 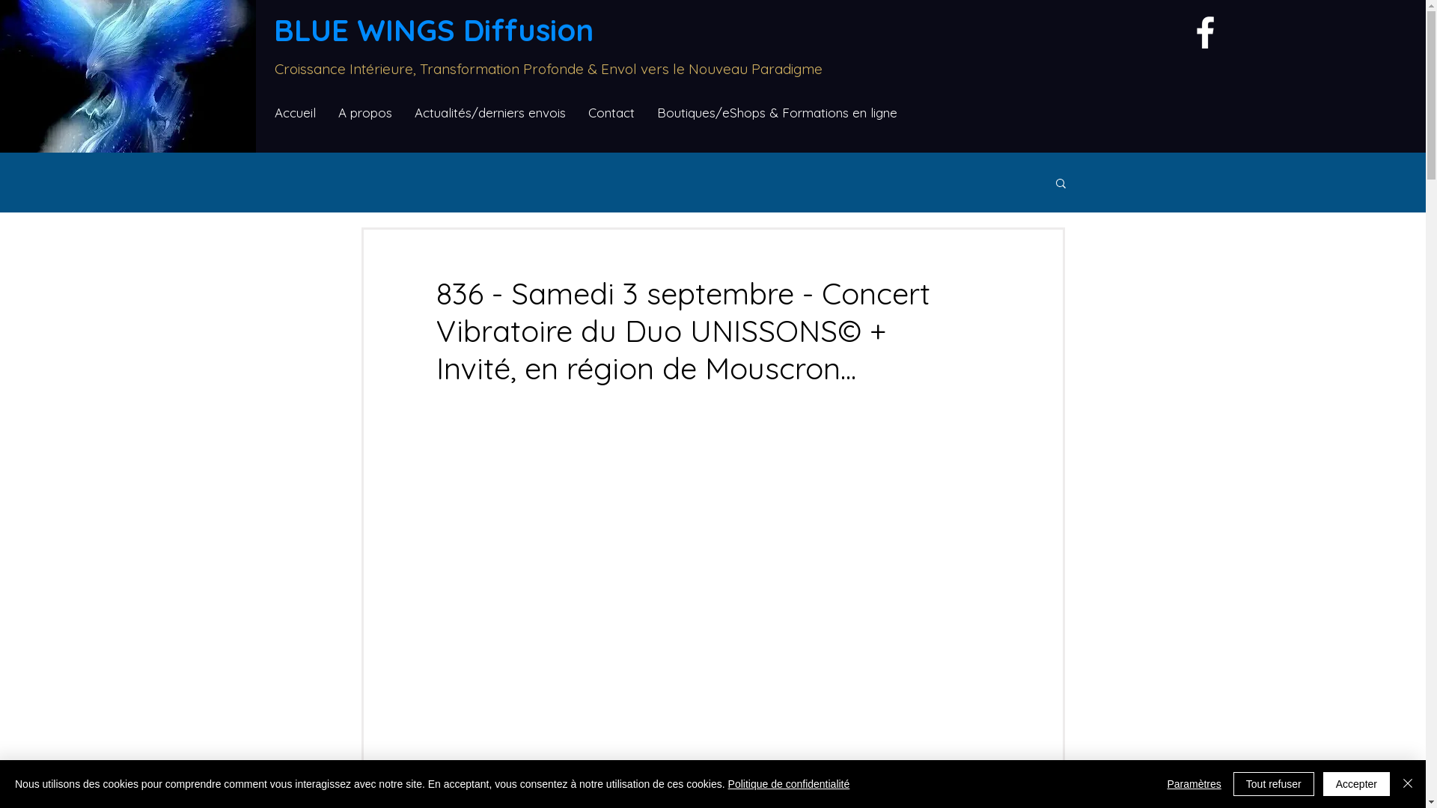 What do you see at coordinates (434, 30) in the screenshot?
I see `BLUE WINGS Diffusion` at bounding box center [434, 30].